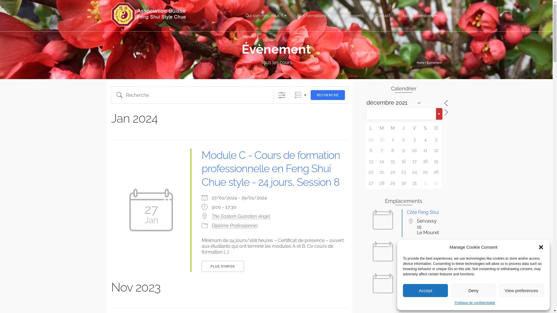  I want to click on Deny, so click(473, 290).